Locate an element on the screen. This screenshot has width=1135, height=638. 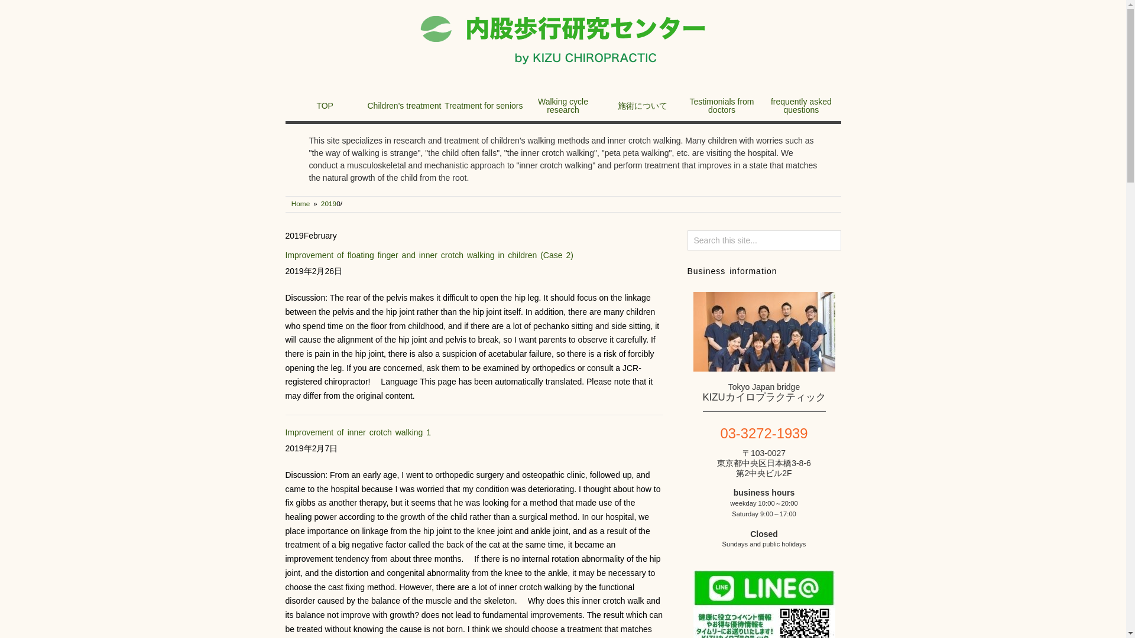
Tuesday, February 26th, 2019, 9:56 am is located at coordinates (474, 271).